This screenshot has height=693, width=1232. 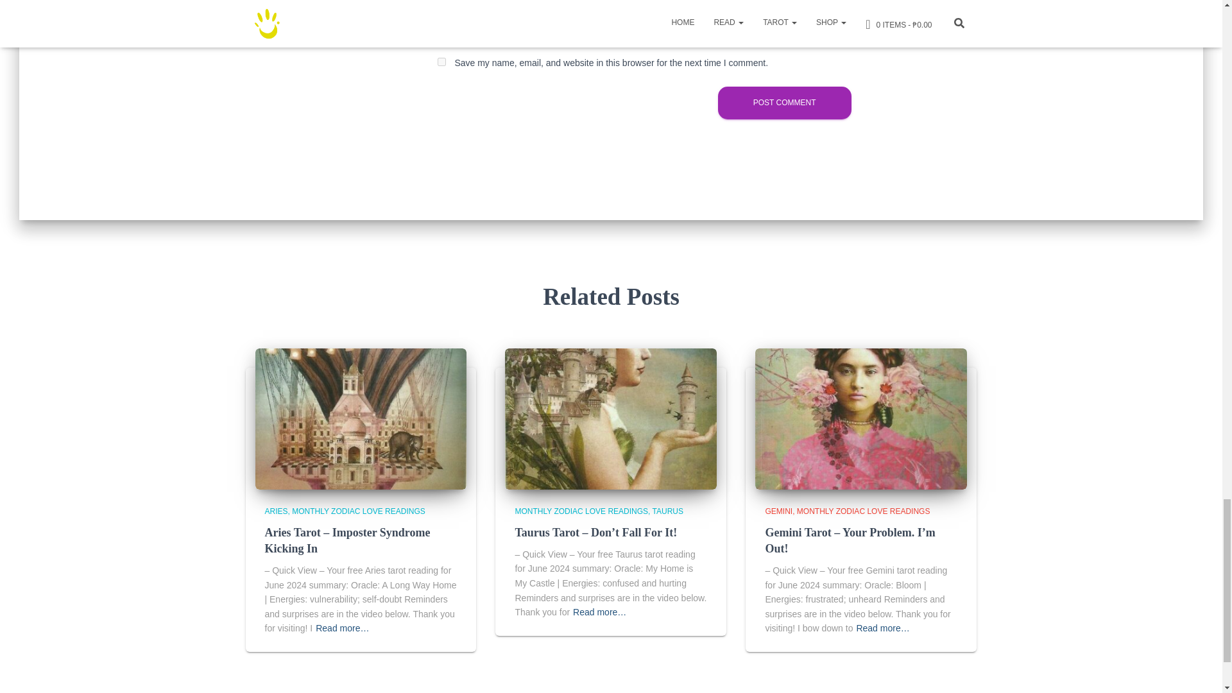 What do you see at coordinates (864, 511) in the screenshot?
I see `MONTHLY ZODIAC LOVE READINGS` at bounding box center [864, 511].